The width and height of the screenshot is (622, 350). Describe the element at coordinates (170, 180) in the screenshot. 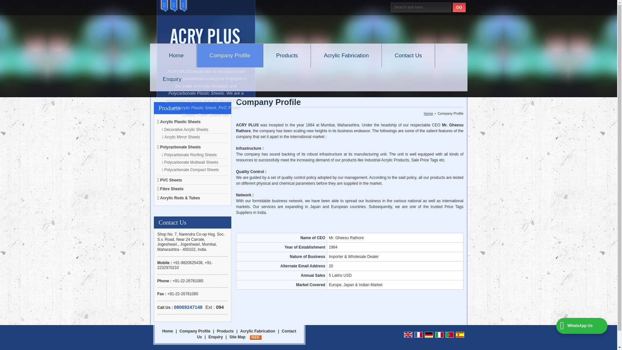

I see `PVC Sheets` at that location.